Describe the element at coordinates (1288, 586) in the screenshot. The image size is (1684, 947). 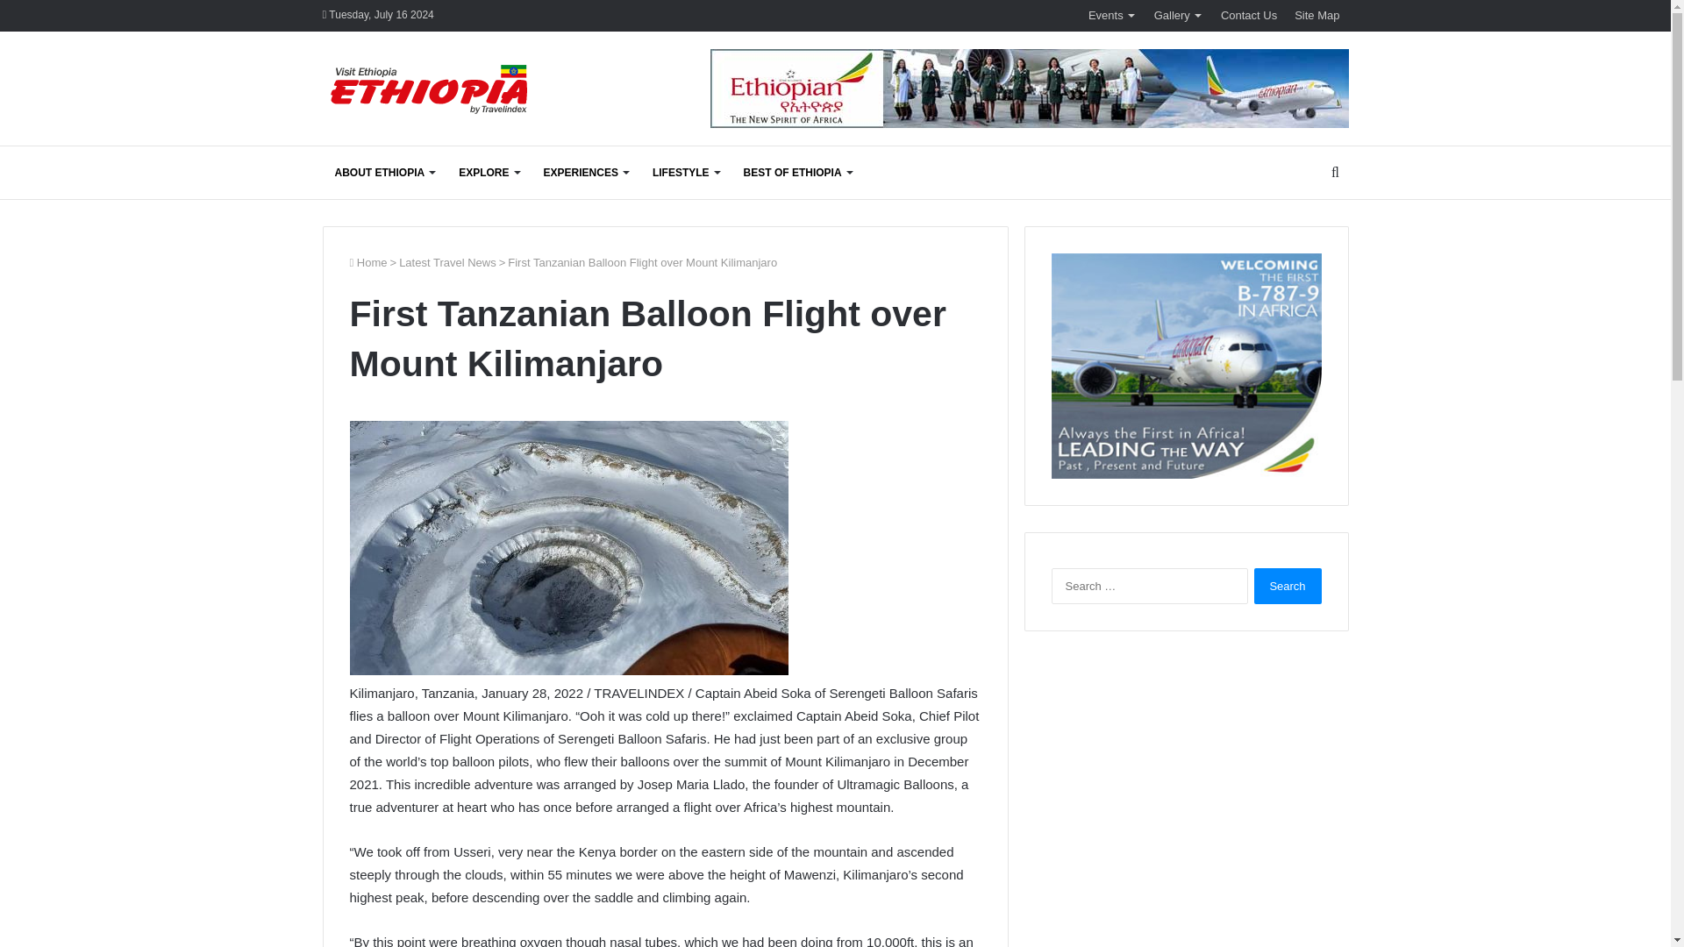
I see `Search` at that location.